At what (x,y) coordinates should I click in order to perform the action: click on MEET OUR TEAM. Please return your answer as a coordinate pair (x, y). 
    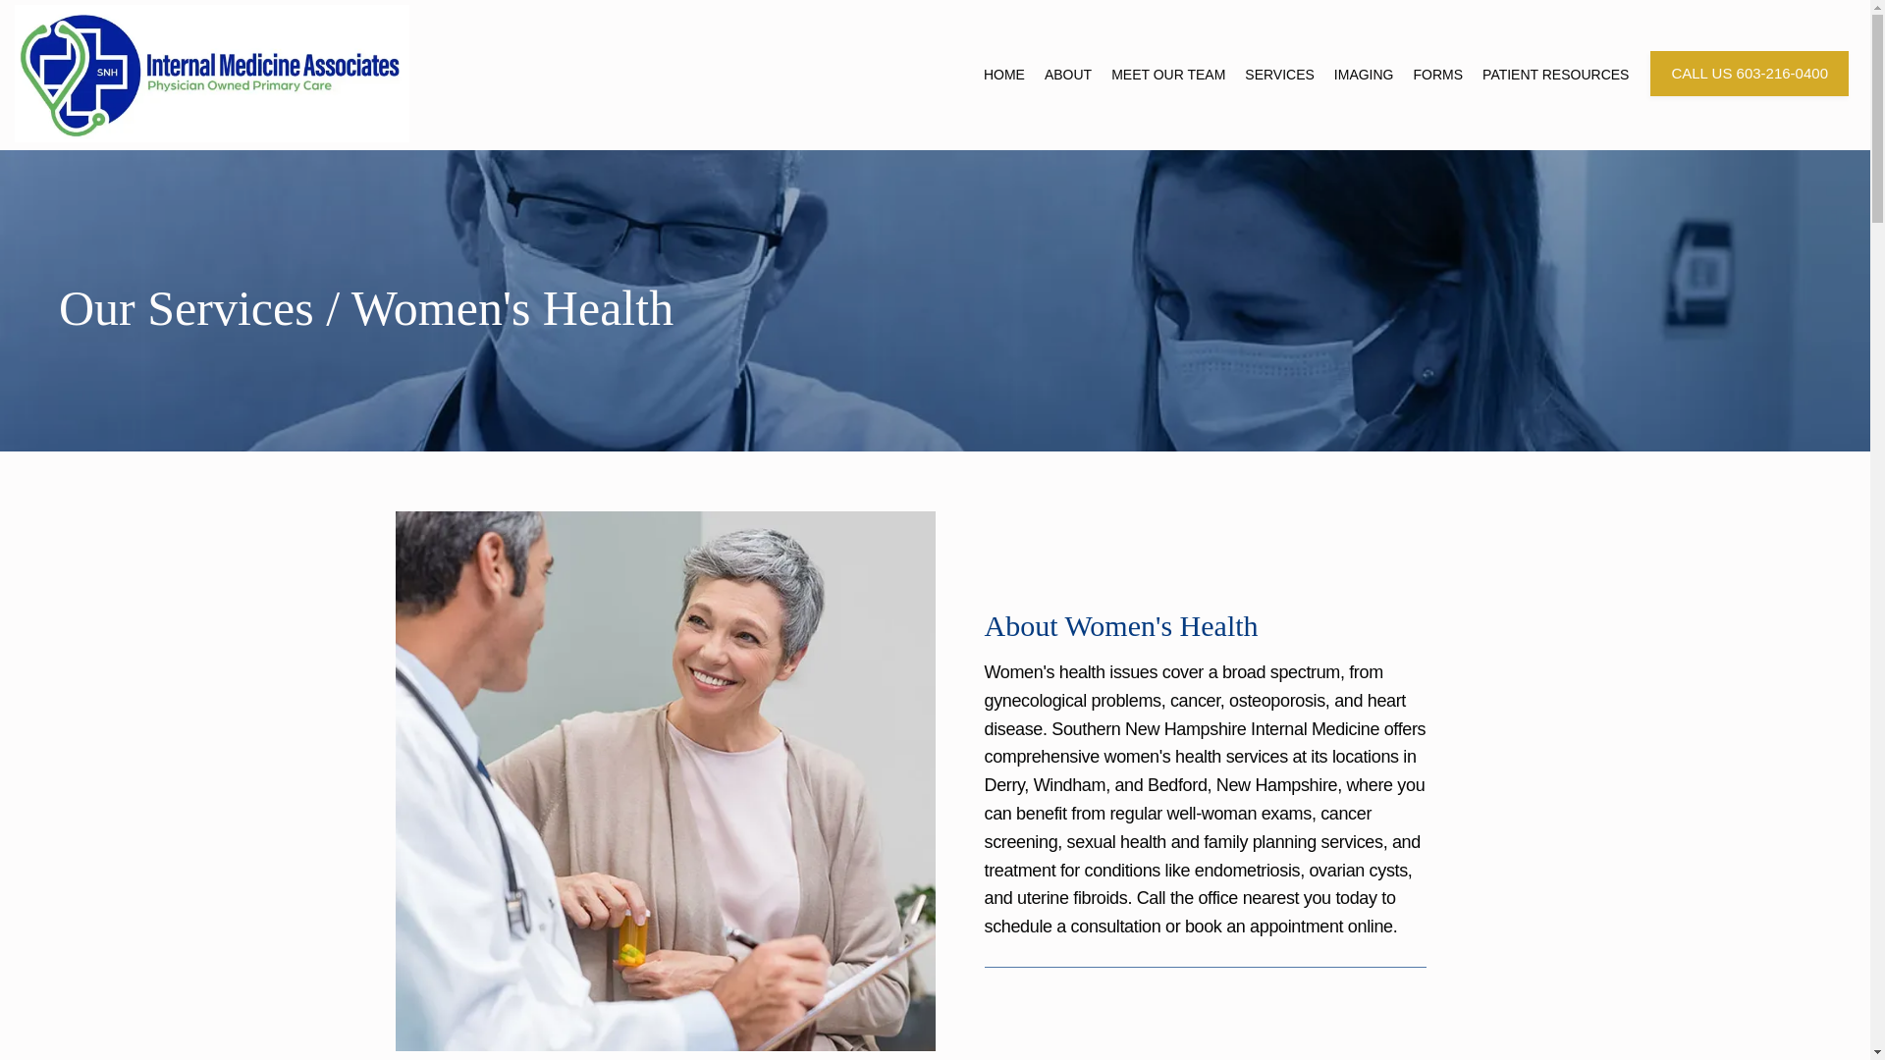
    Looking at the image, I should click on (1168, 75).